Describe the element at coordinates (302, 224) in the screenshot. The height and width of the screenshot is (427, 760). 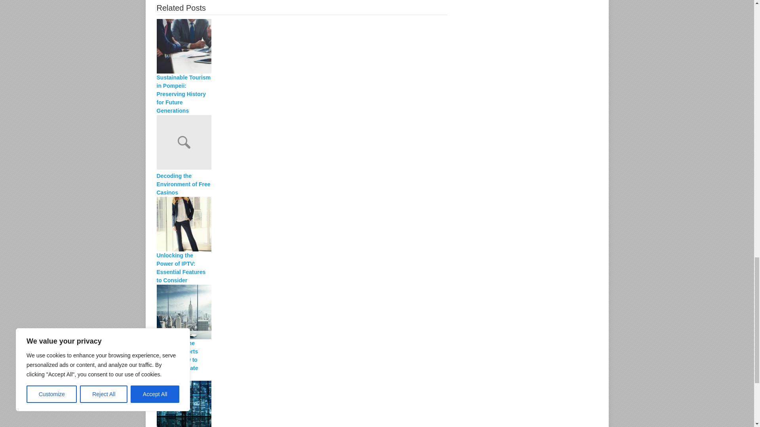
I see `Unlocking the Power of IPTV: Essential Features to Consider` at that location.